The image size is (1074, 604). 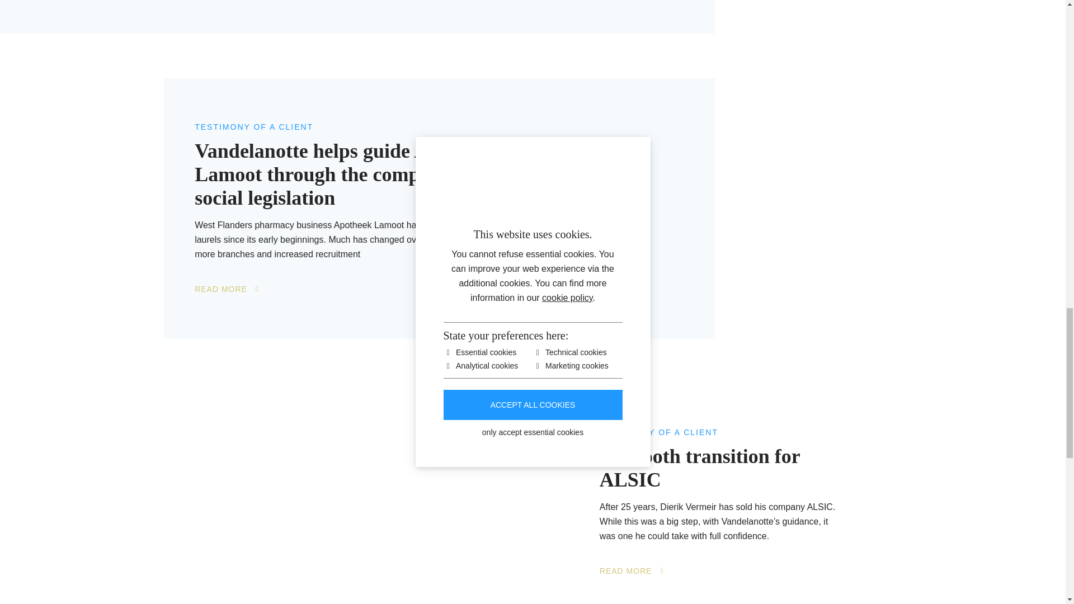 I want to click on Read more, so click(x=631, y=571).